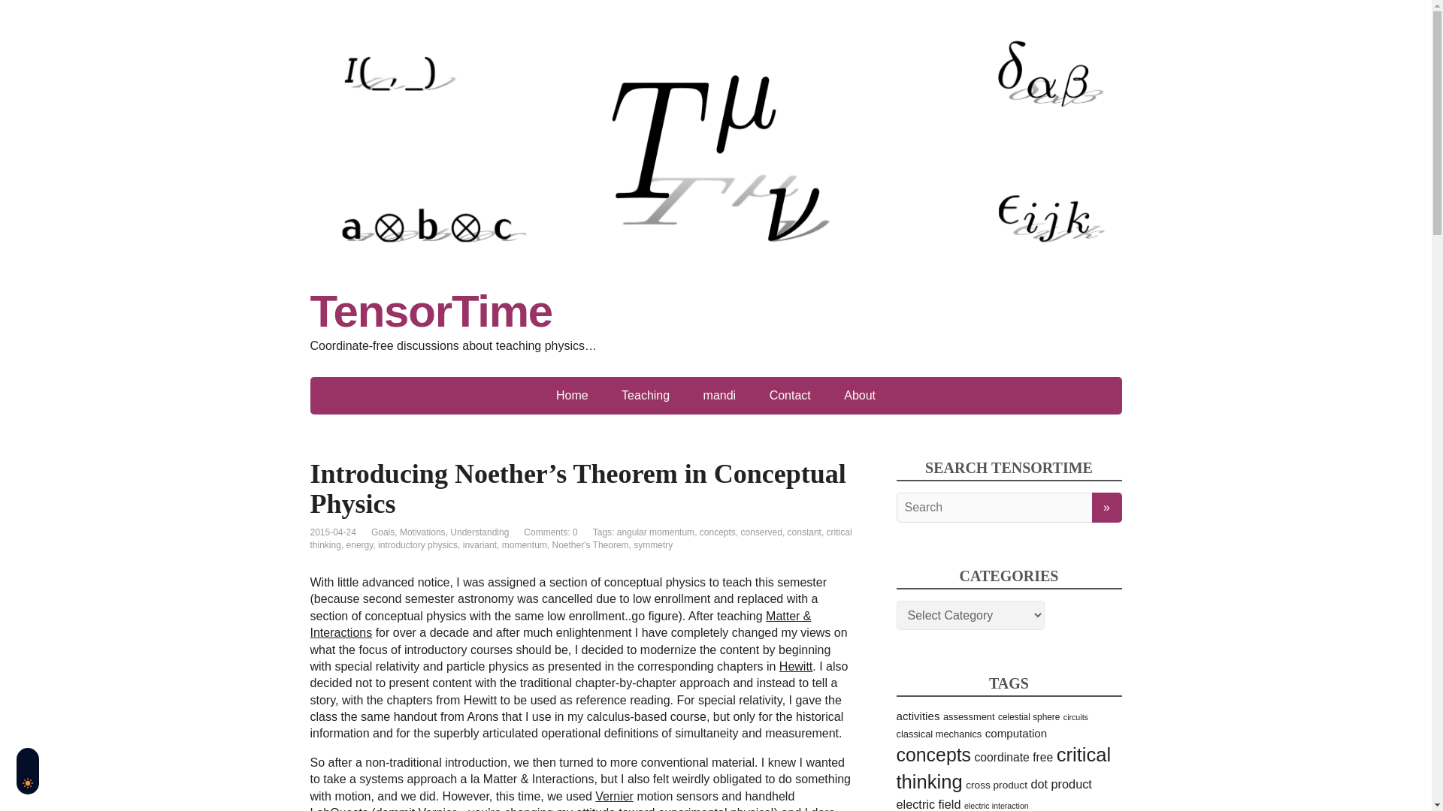 The height and width of the screenshot is (811, 1443). I want to click on introductory physics, so click(418, 545).